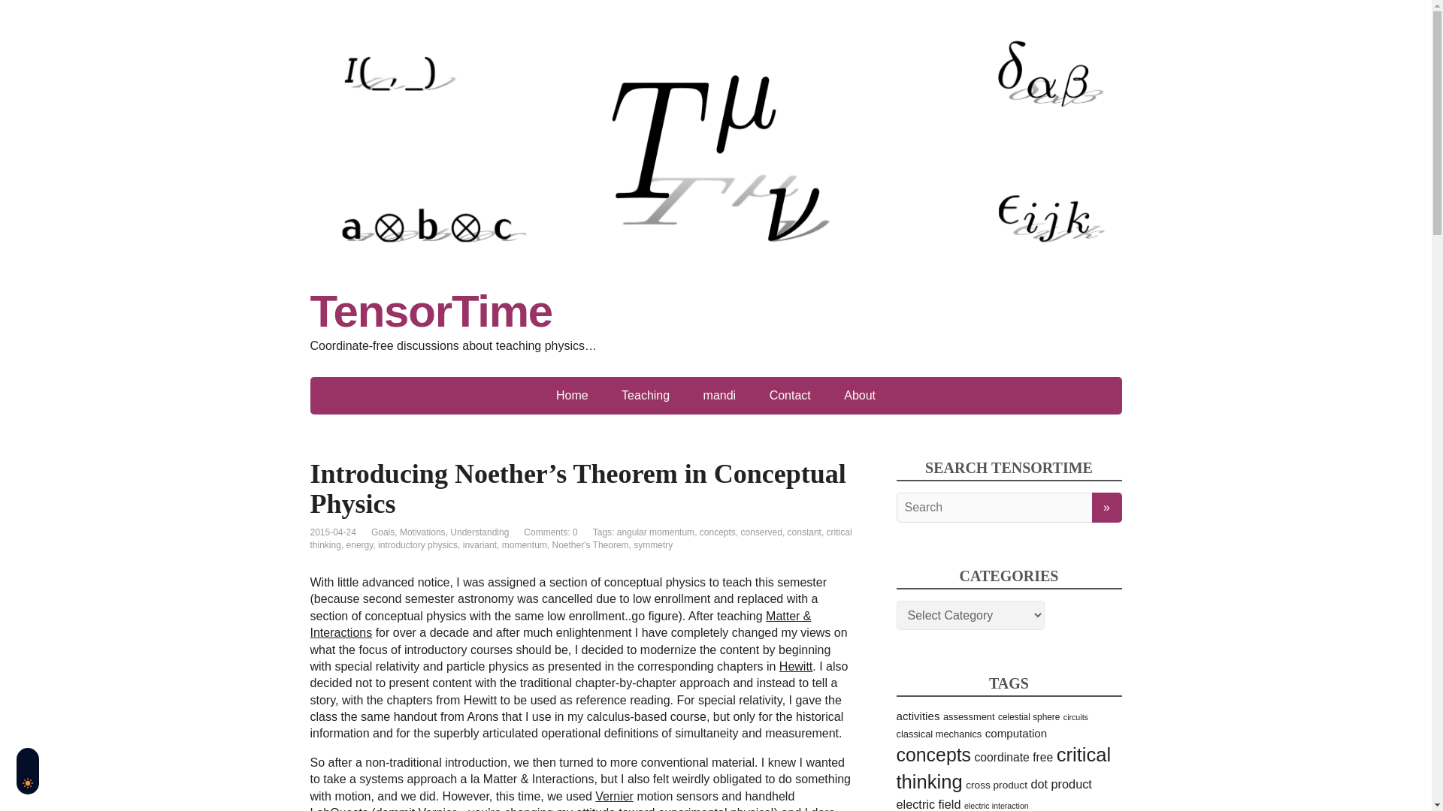 The height and width of the screenshot is (811, 1443). I want to click on introductory physics, so click(418, 545).